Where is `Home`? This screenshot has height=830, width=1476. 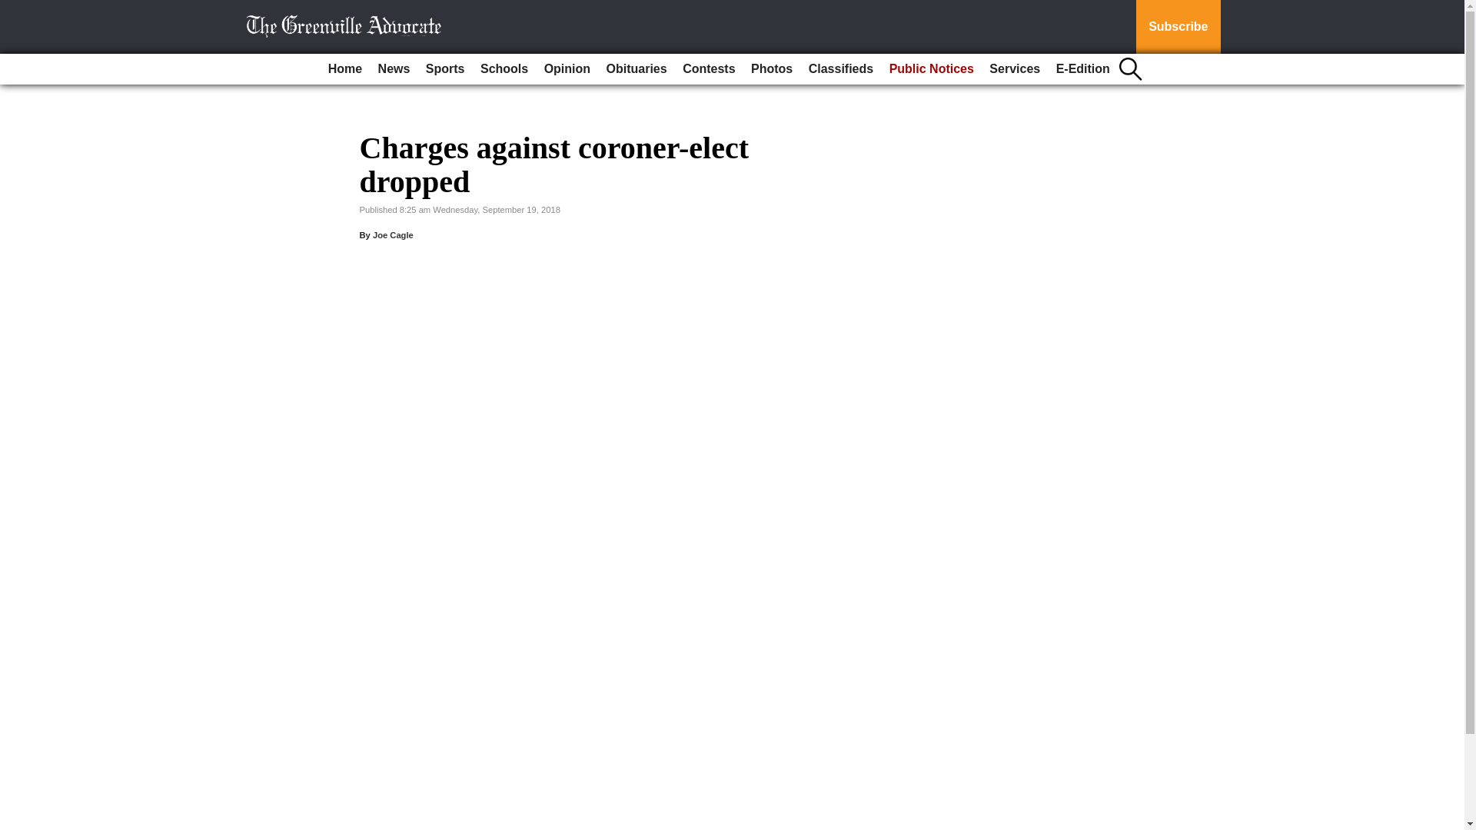 Home is located at coordinates (344, 69).